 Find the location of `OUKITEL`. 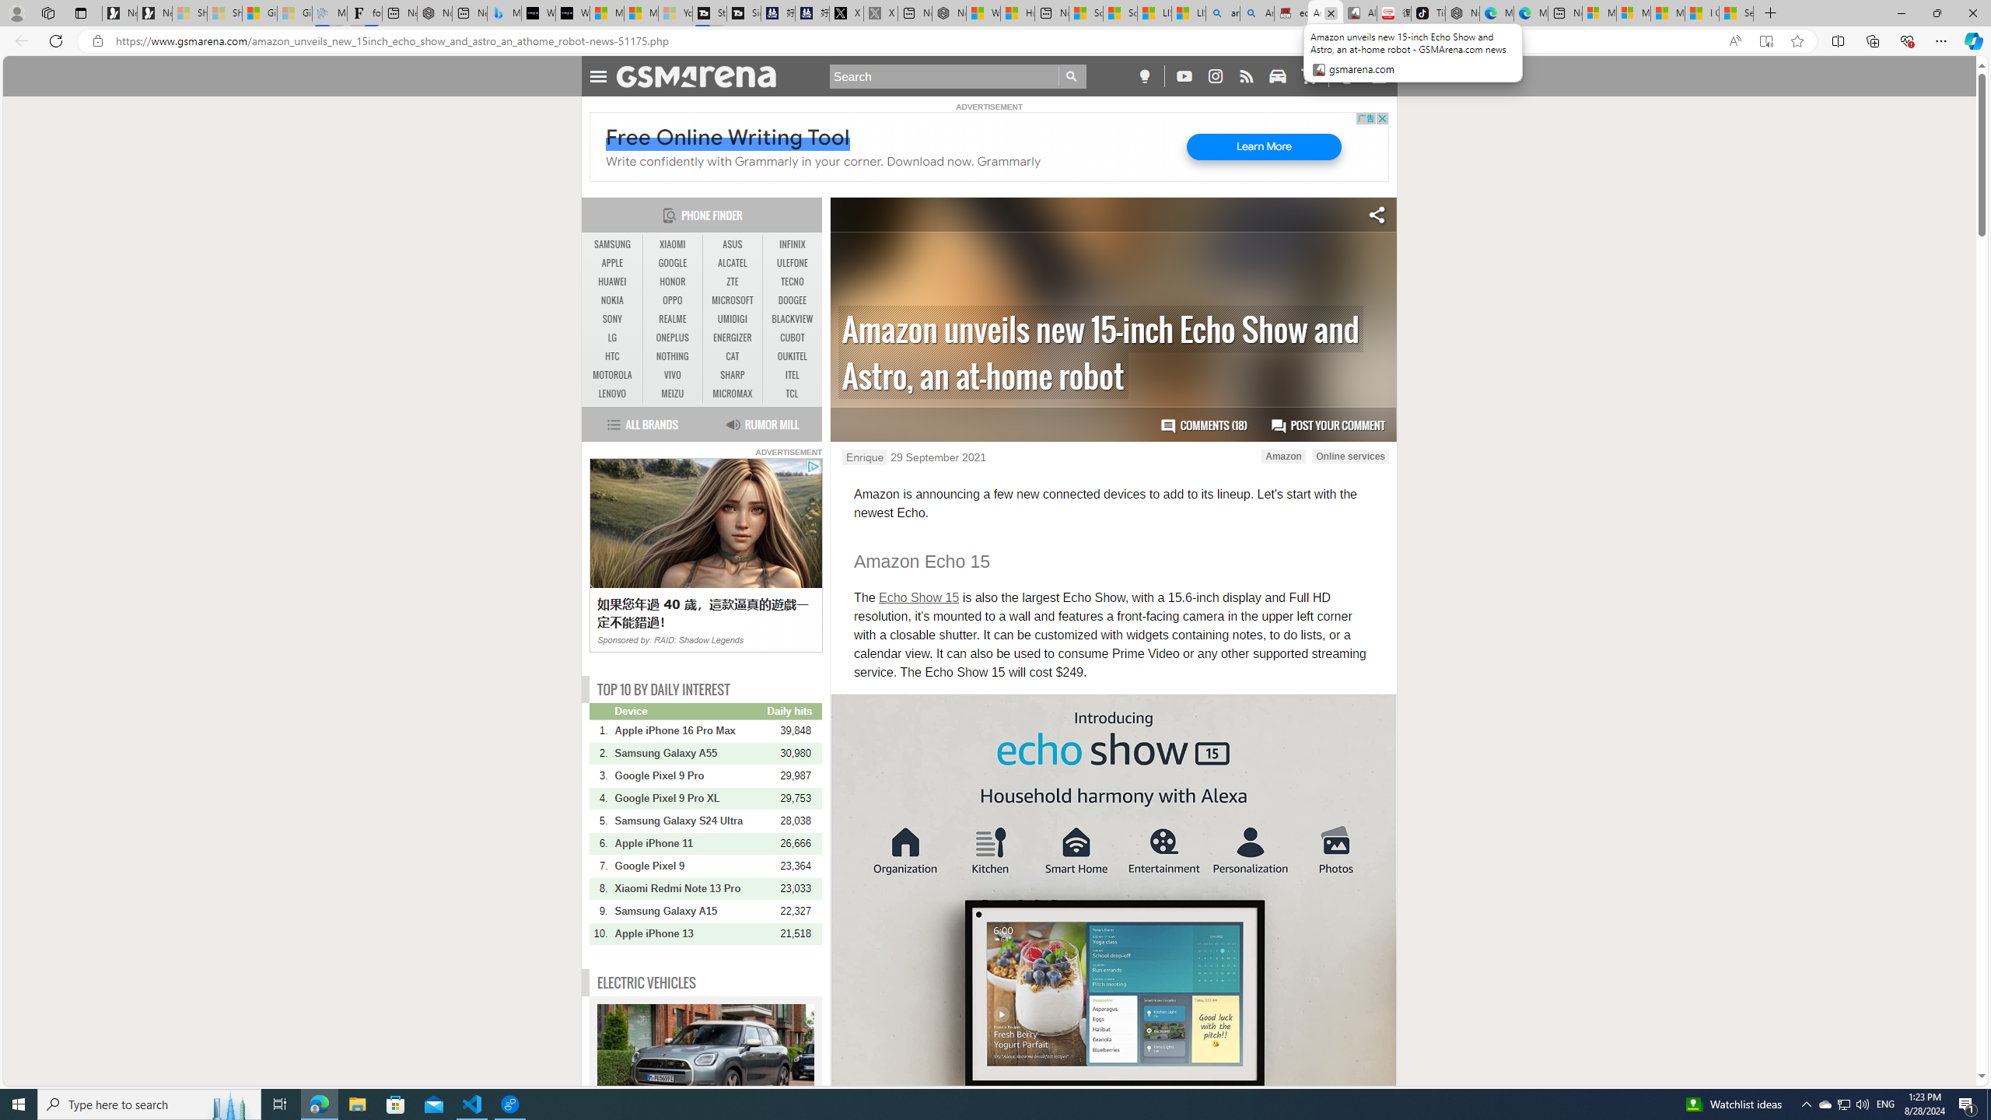

OUKITEL is located at coordinates (792, 356).